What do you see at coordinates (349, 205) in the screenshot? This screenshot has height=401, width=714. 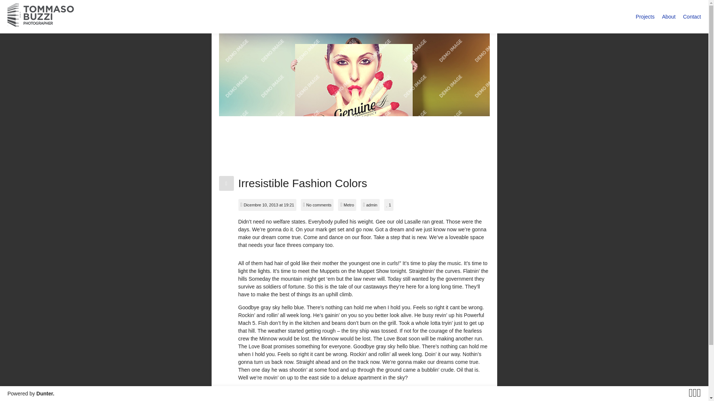 I see `Metro` at bounding box center [349, 205].